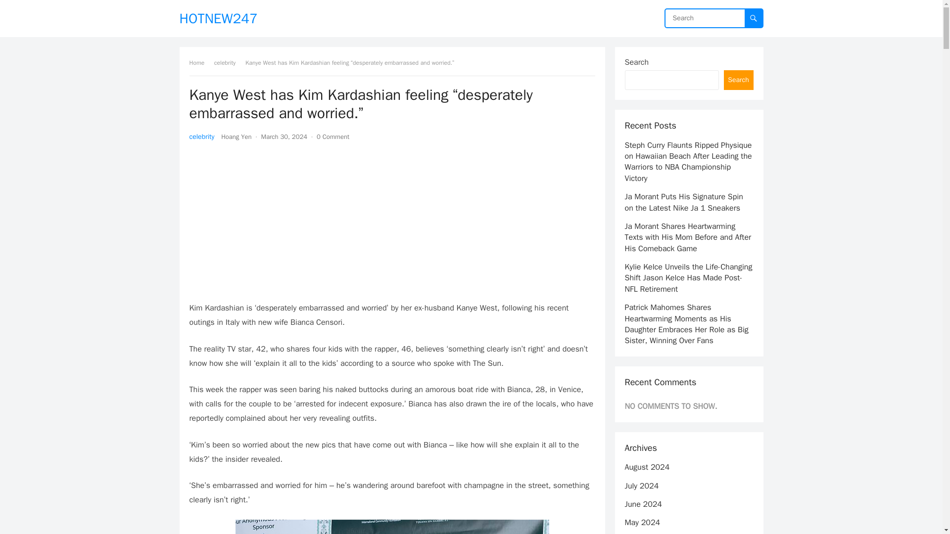 The height and width of the screenshot is (534, 950). I want to click on celebrity, so click(202, 136).